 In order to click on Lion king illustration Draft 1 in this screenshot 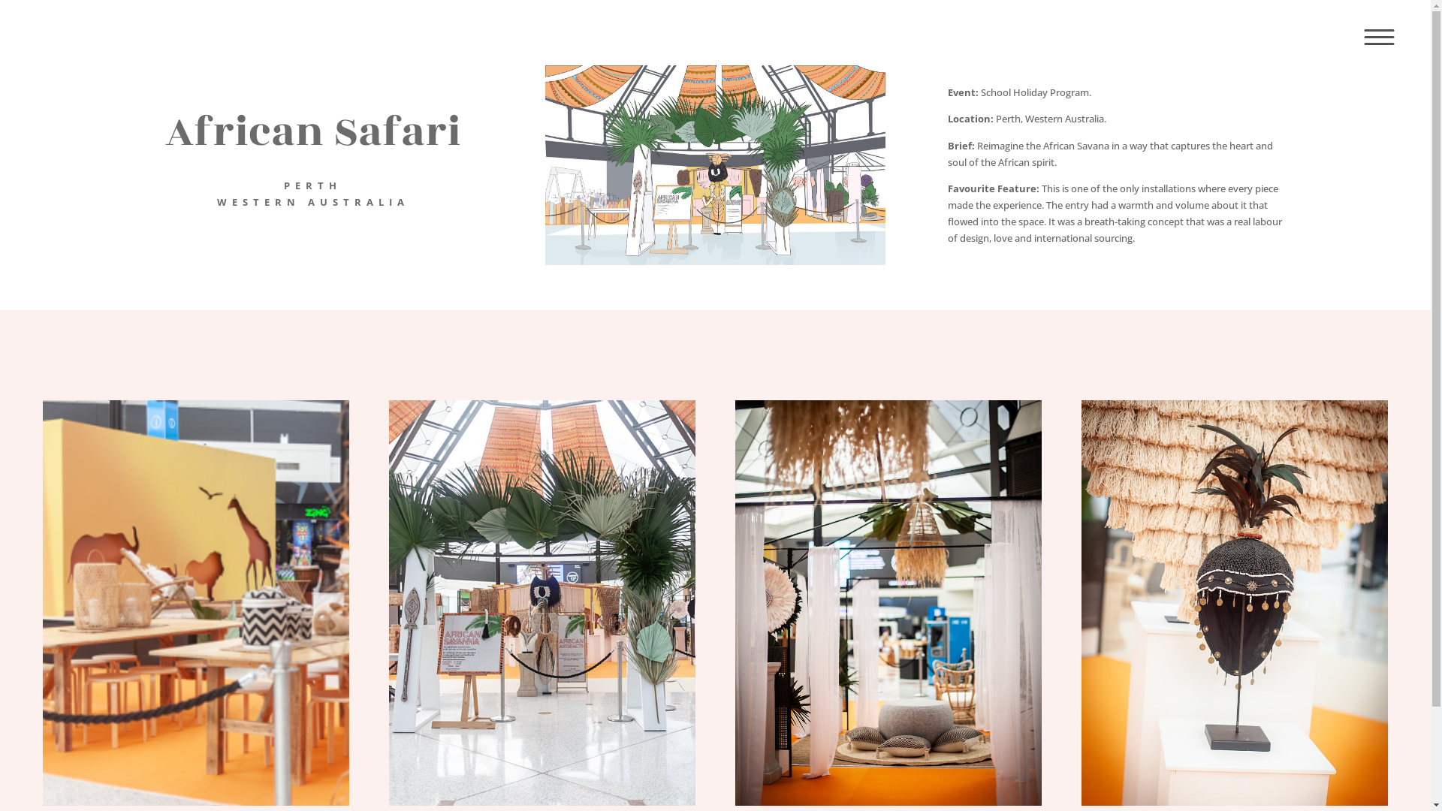, I will do `click(715, 165)`.